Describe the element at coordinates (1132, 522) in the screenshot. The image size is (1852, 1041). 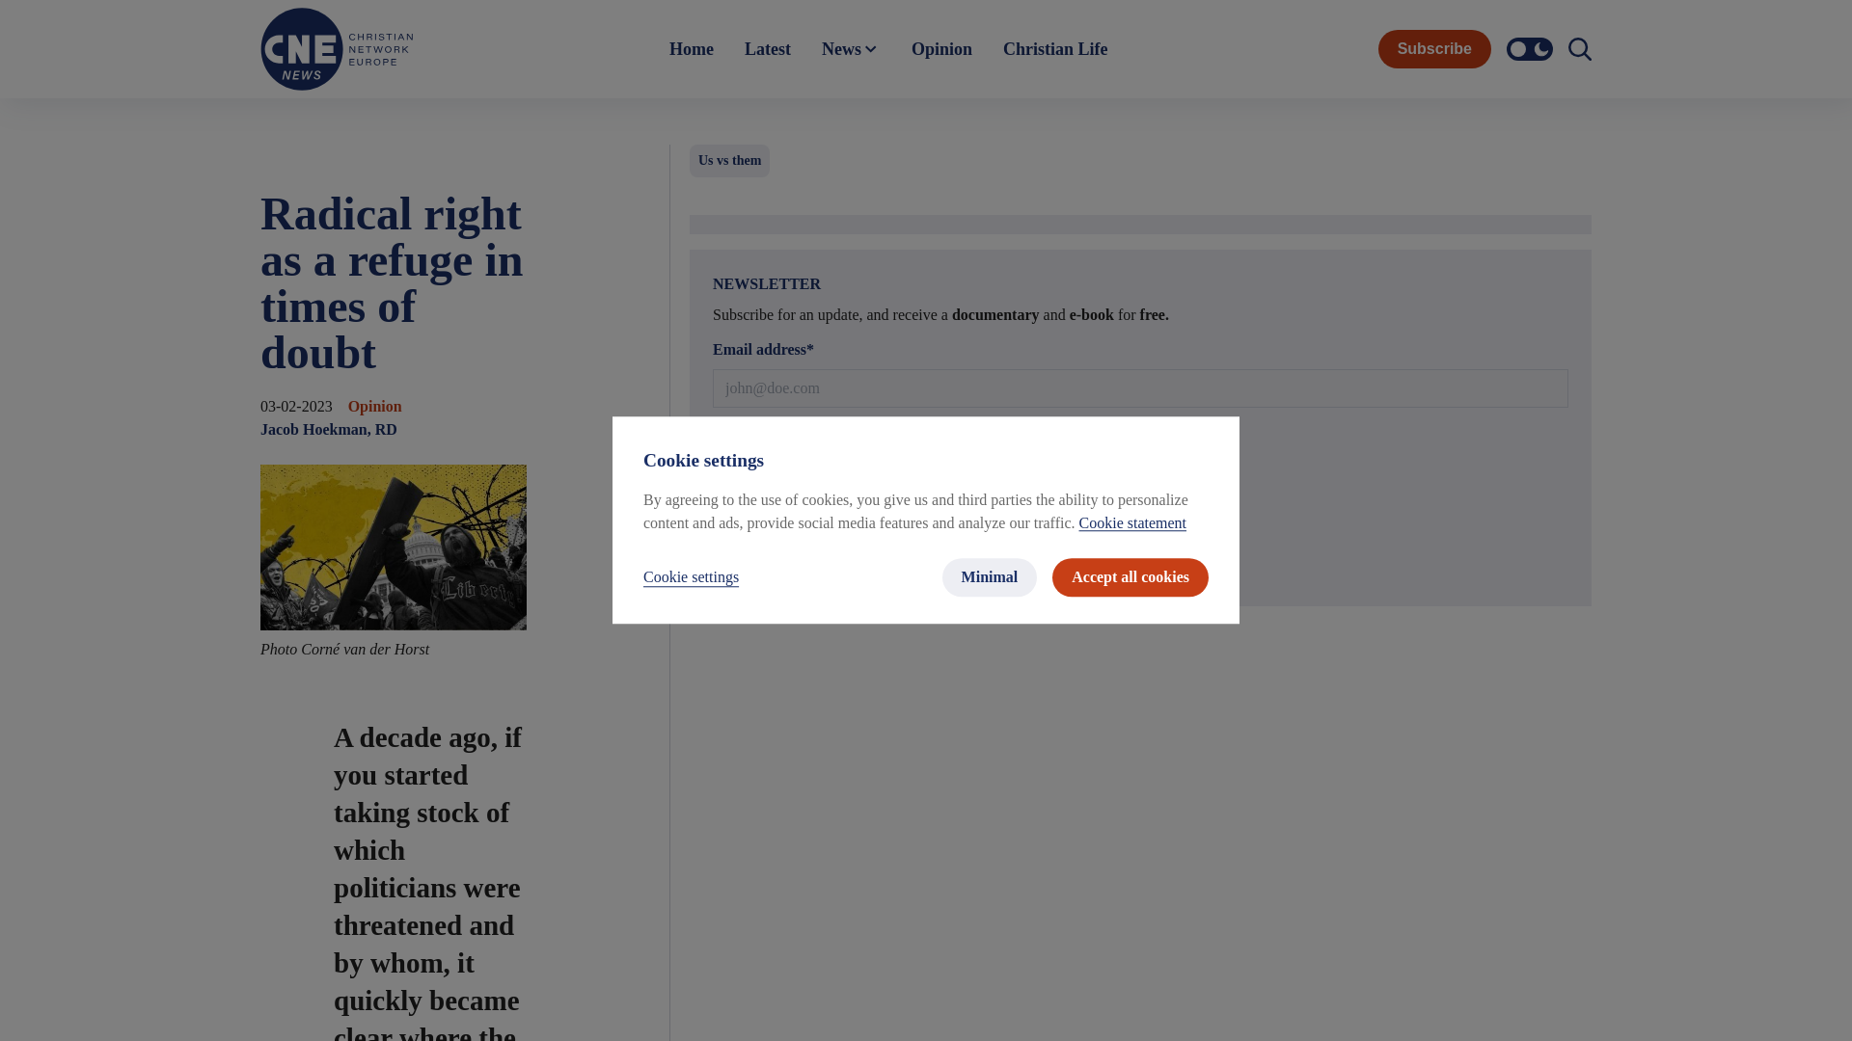
I see `Cookie statement` at that location.